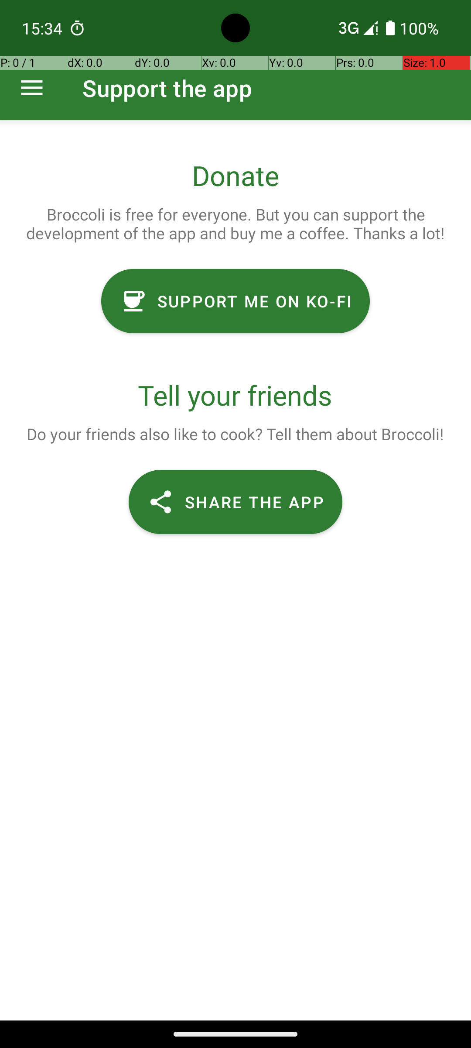  I want to click on Donate, so click(235, 176).